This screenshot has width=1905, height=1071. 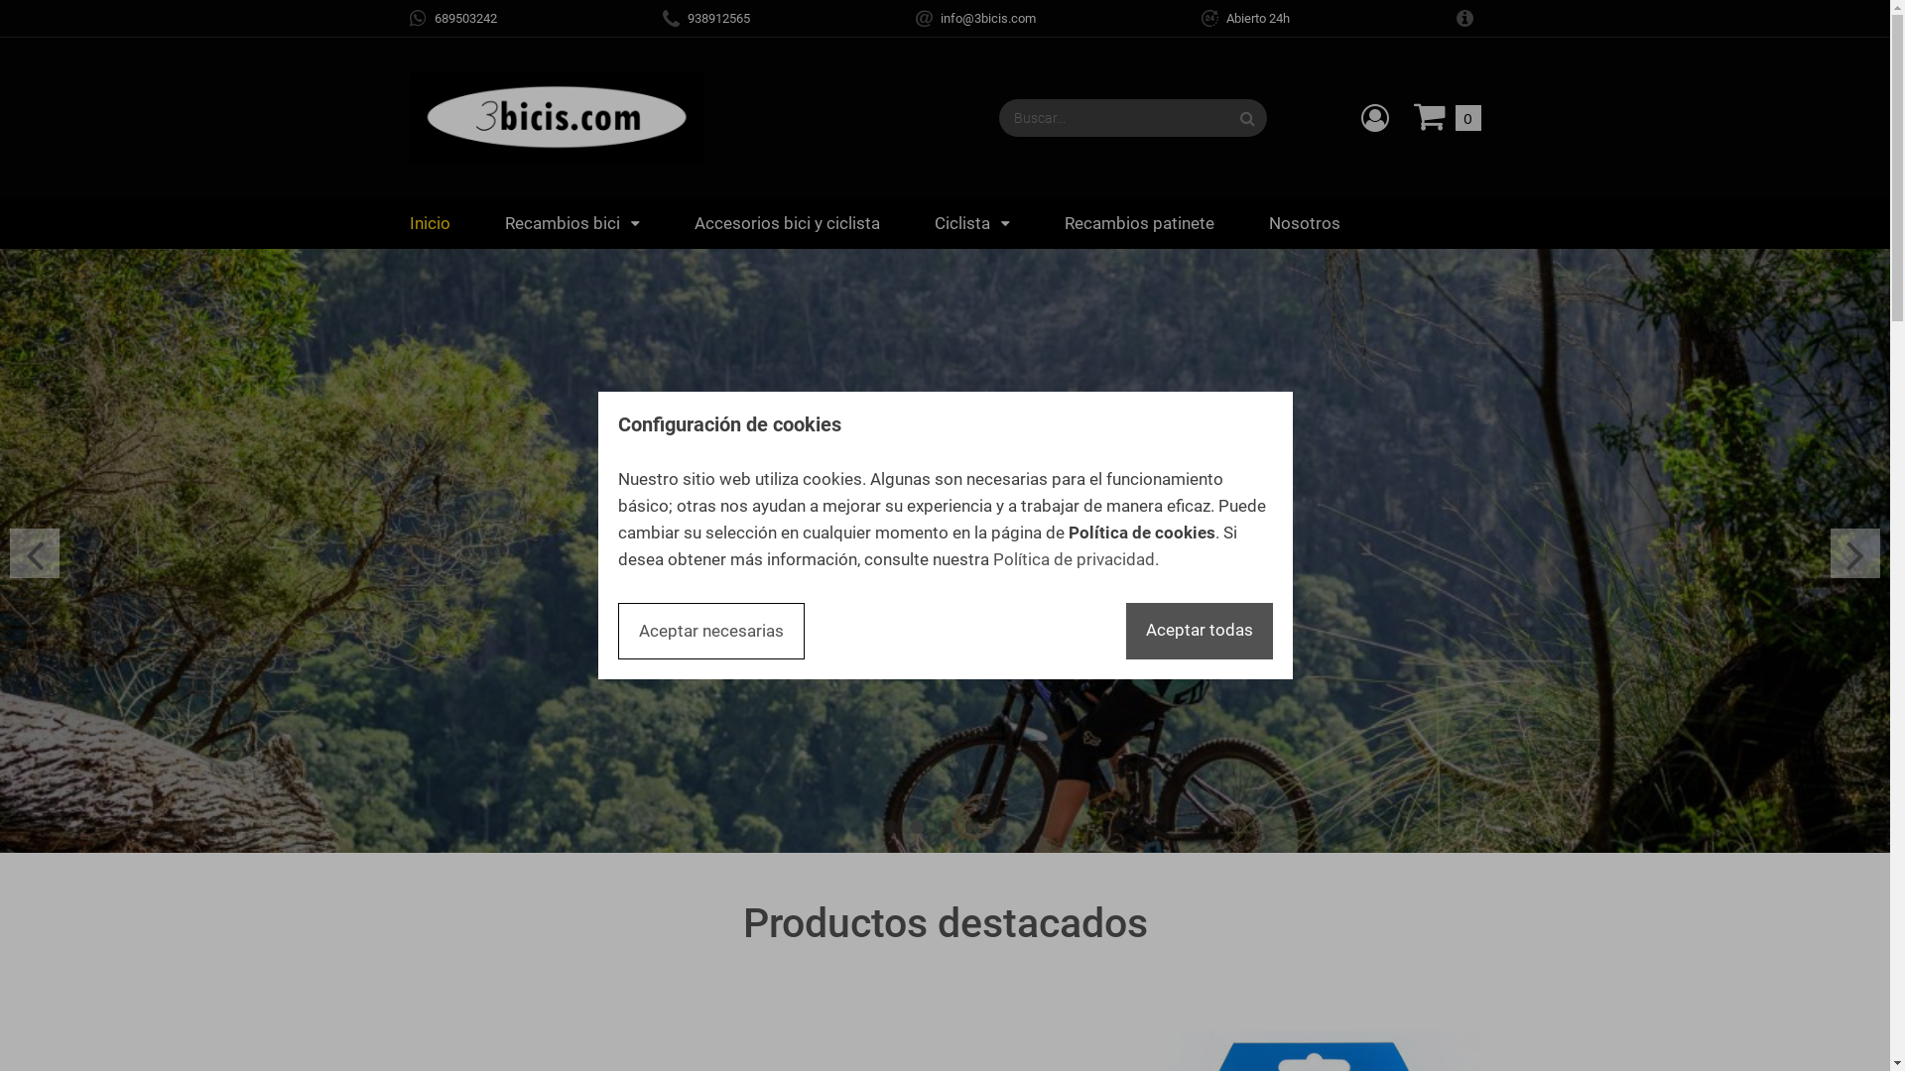 I want to click on Aceptar necesarias, so click(x=710, y=631).